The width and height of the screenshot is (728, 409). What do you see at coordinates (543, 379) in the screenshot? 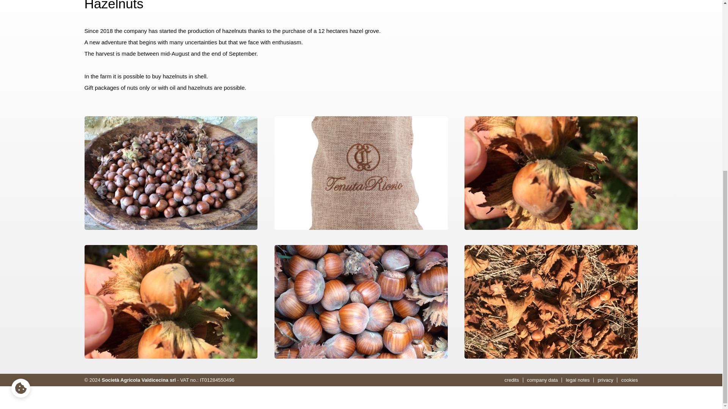
I see `company data` at bounding box center [543, 379].